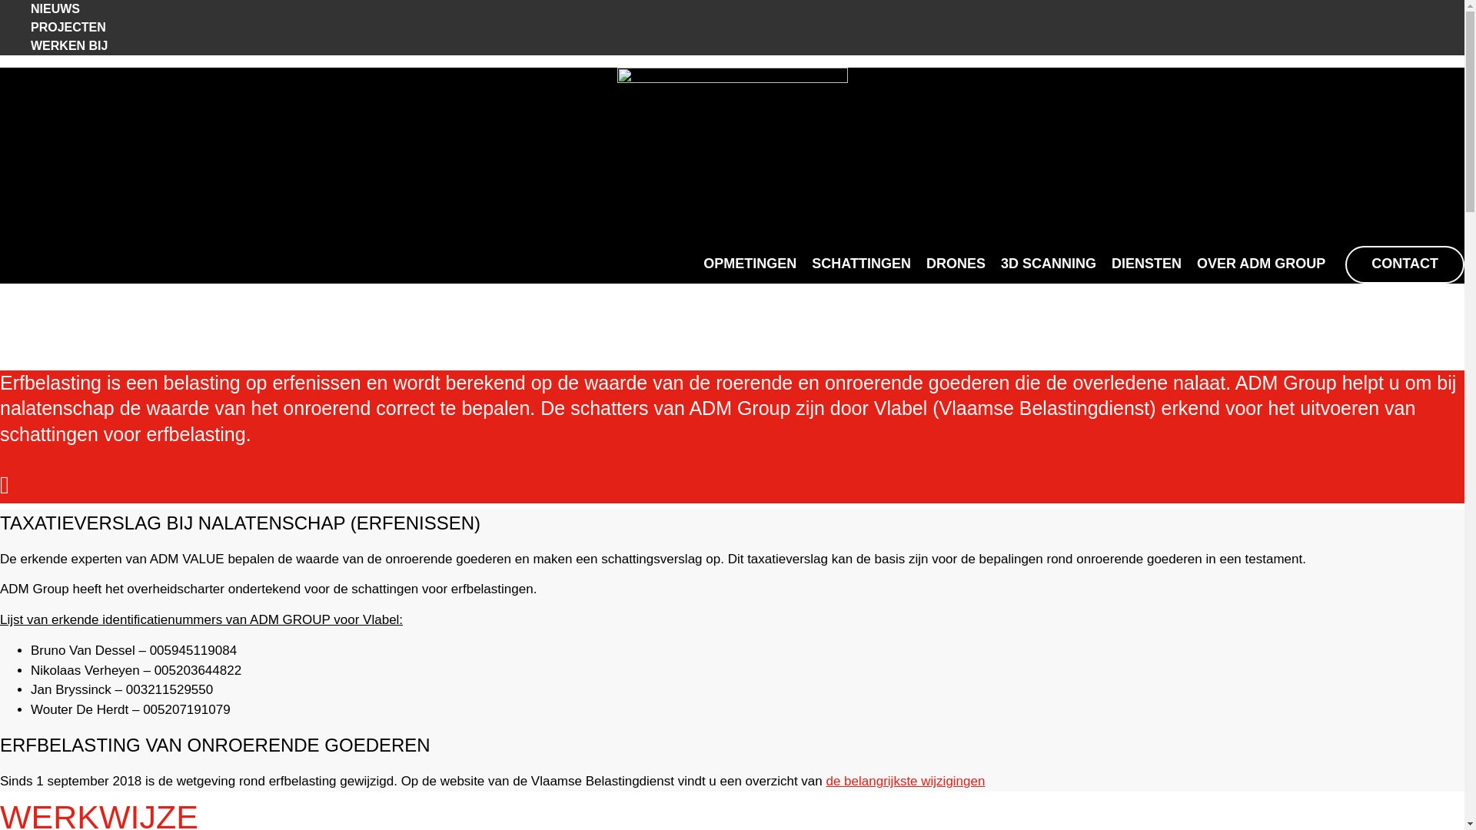 The image size is (1476, 830). I want to click on 3D SCANNING, so click(1049, 264).